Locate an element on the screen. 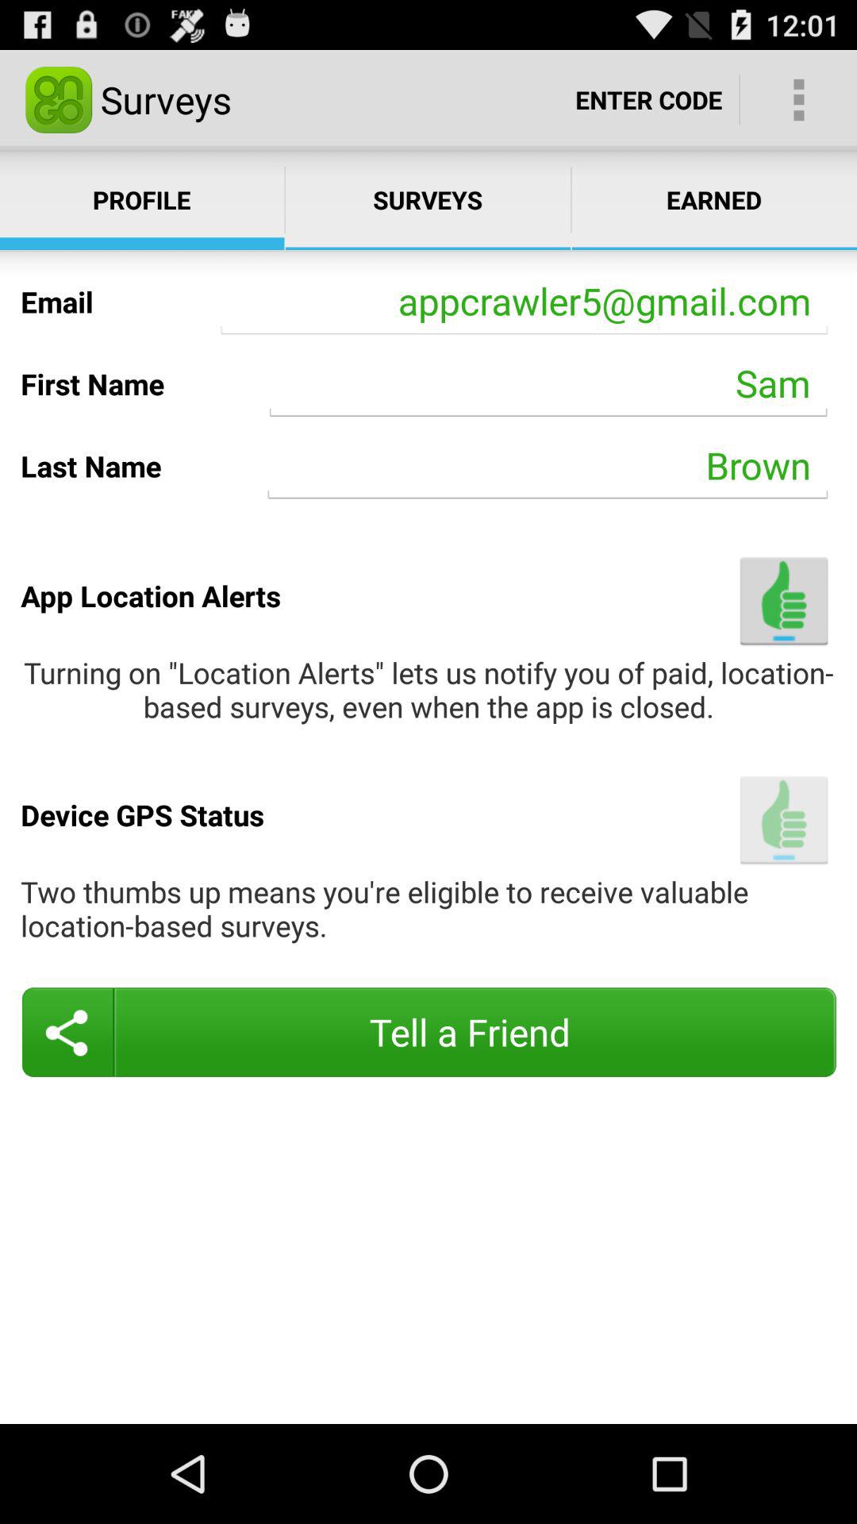 The height and width of the screenshot is (1524, 857). turn off icon next to app location alerts is located at coordinates (784, 600).